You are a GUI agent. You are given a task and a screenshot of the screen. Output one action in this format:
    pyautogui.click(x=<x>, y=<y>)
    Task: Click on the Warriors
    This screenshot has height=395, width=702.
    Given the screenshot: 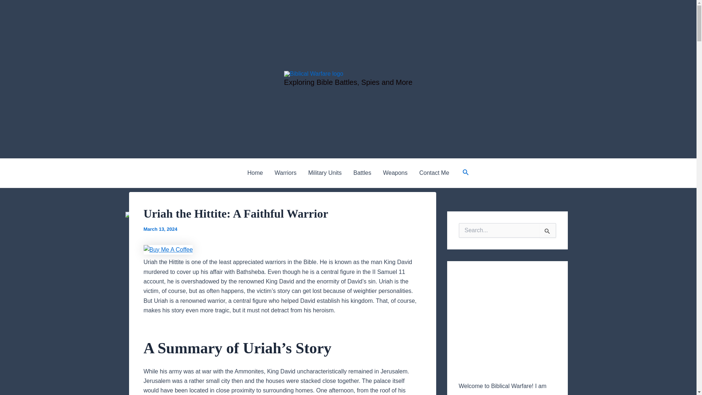 What is the action you would take?
    pyautogui.click(x=286, y=173)
    